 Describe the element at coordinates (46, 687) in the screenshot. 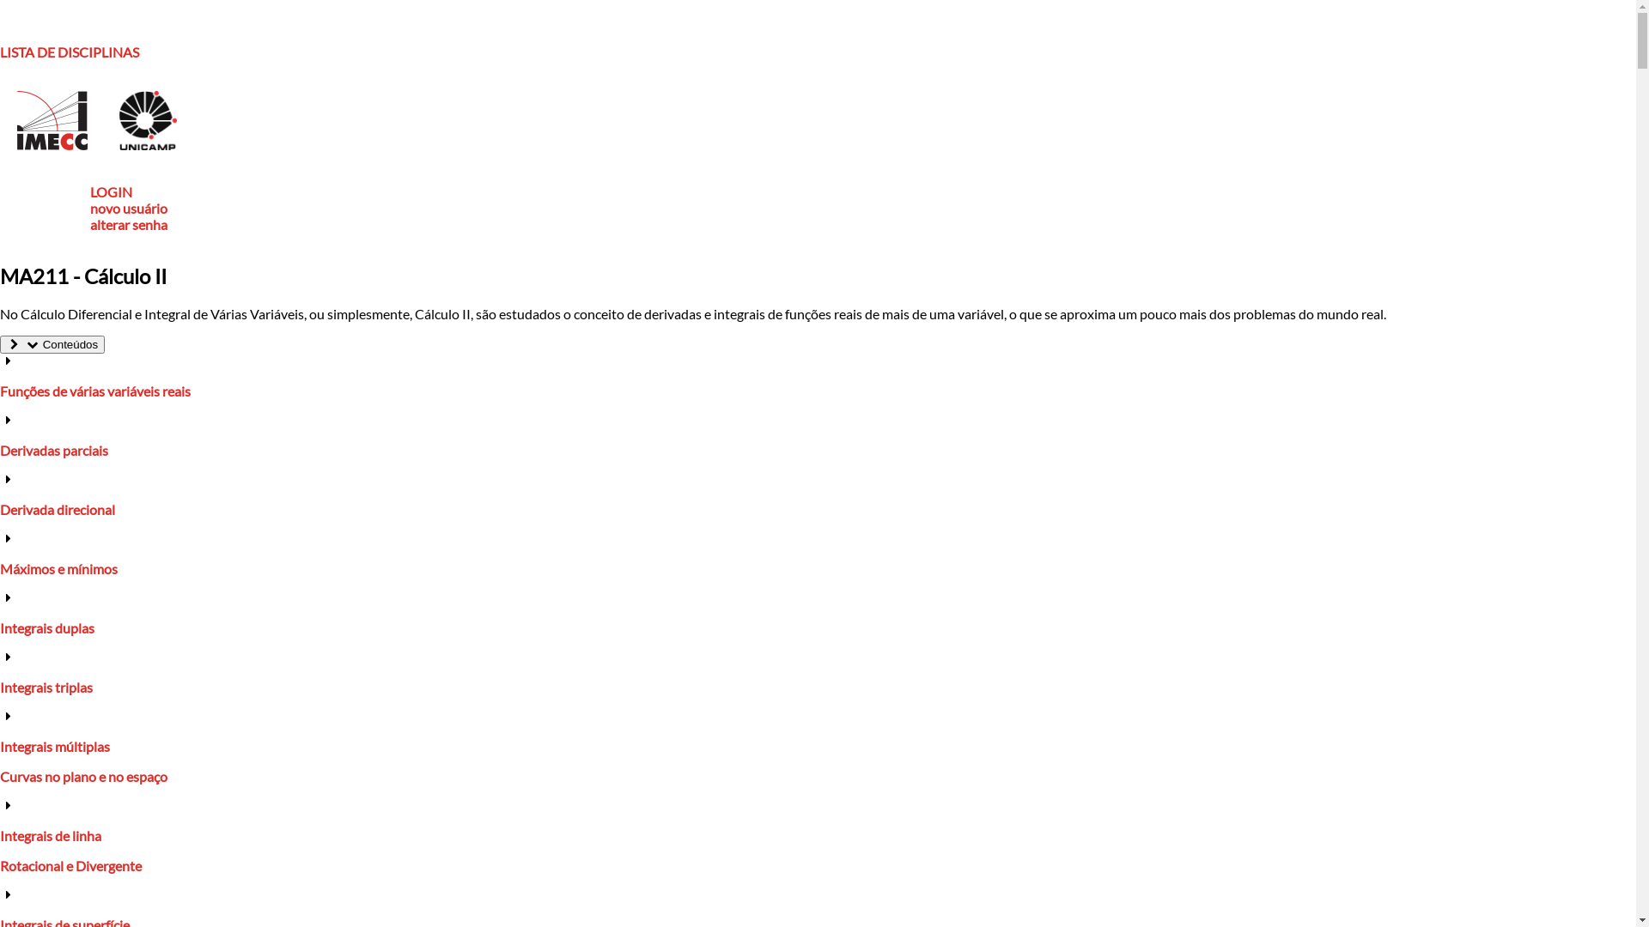

I see `Integrais triplas` at that location.